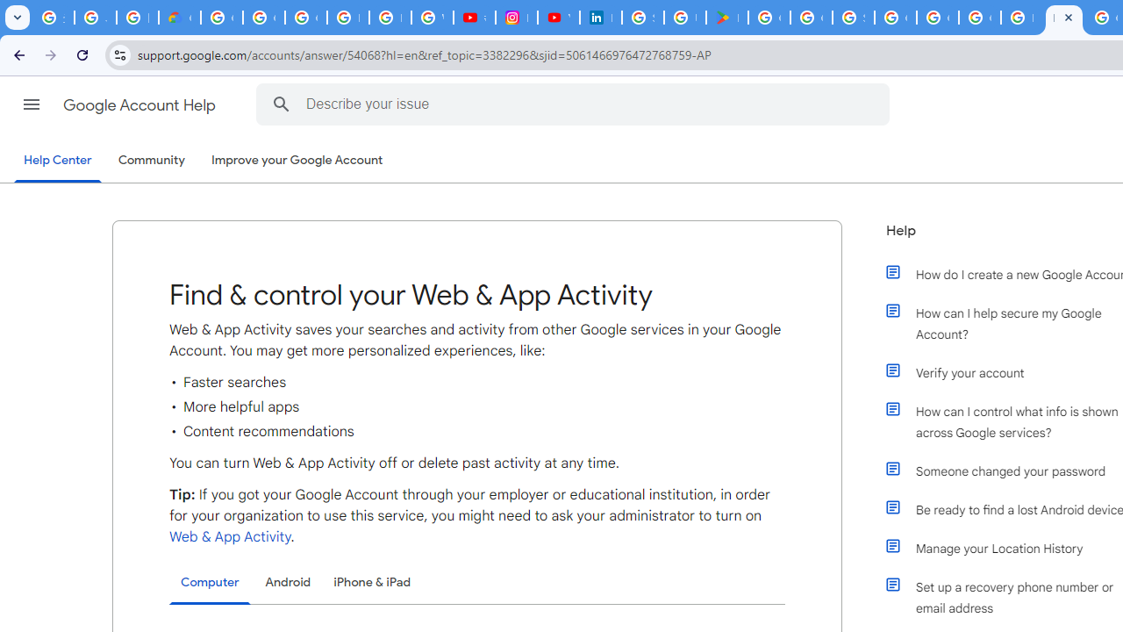 The width and height of the screenshot is (1123, 632). Describe the element at coordinates (1021, 18) in the screenshot. I see `How do I create a new Google Account? - Google Account Help` at that location.